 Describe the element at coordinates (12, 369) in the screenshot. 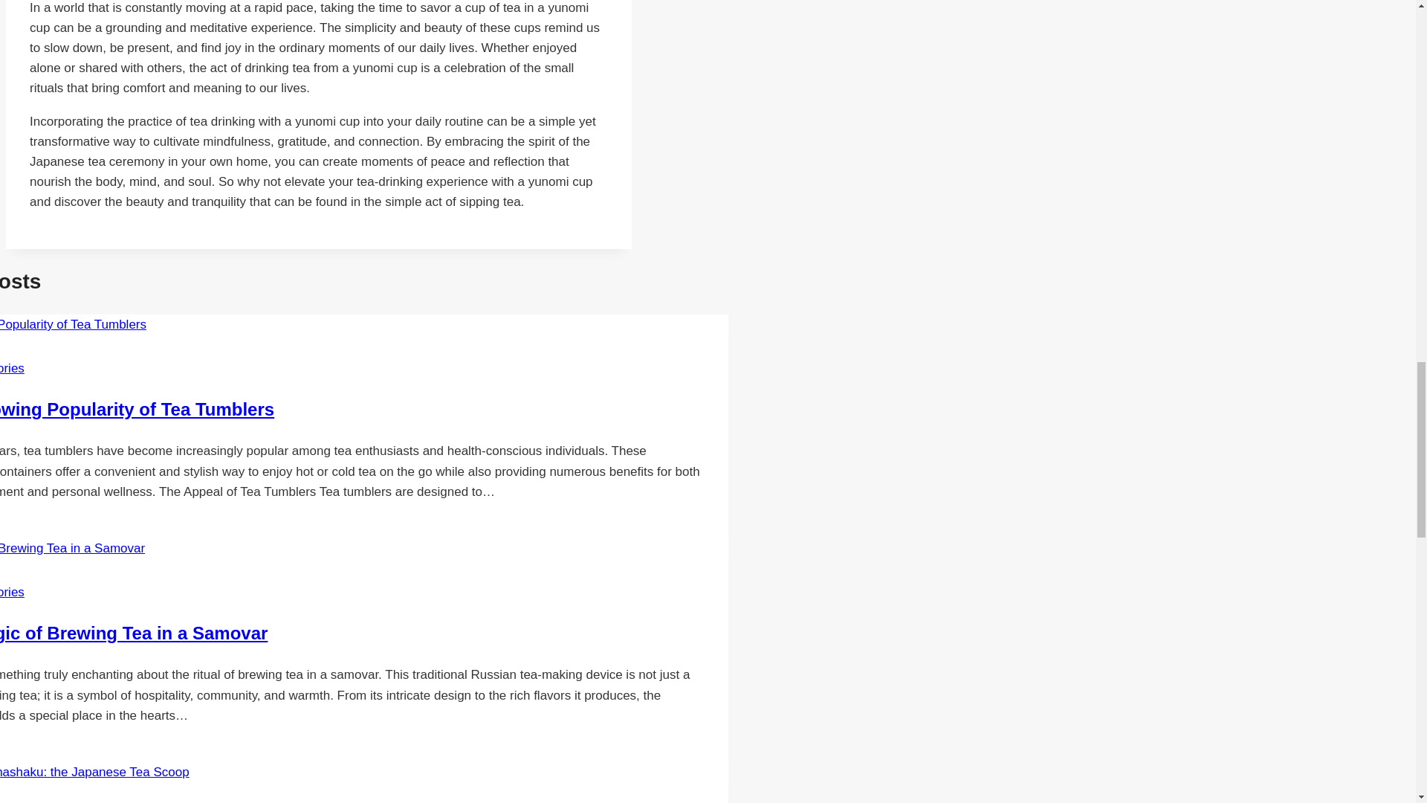

I see `Tea Accessories` at that location.